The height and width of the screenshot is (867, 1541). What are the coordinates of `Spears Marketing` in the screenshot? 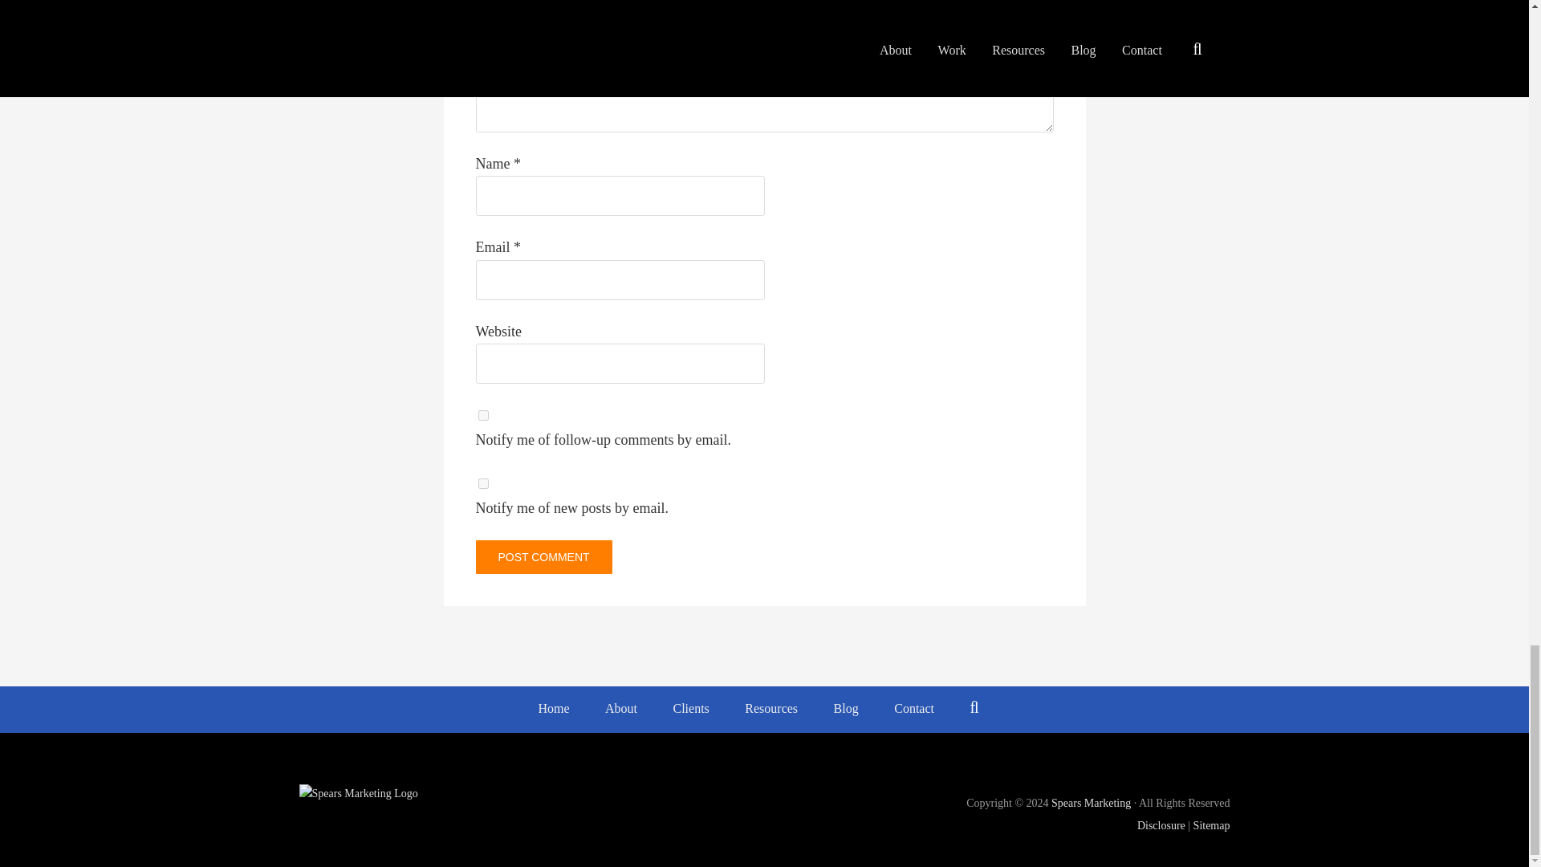 It's located at (1091, 803).